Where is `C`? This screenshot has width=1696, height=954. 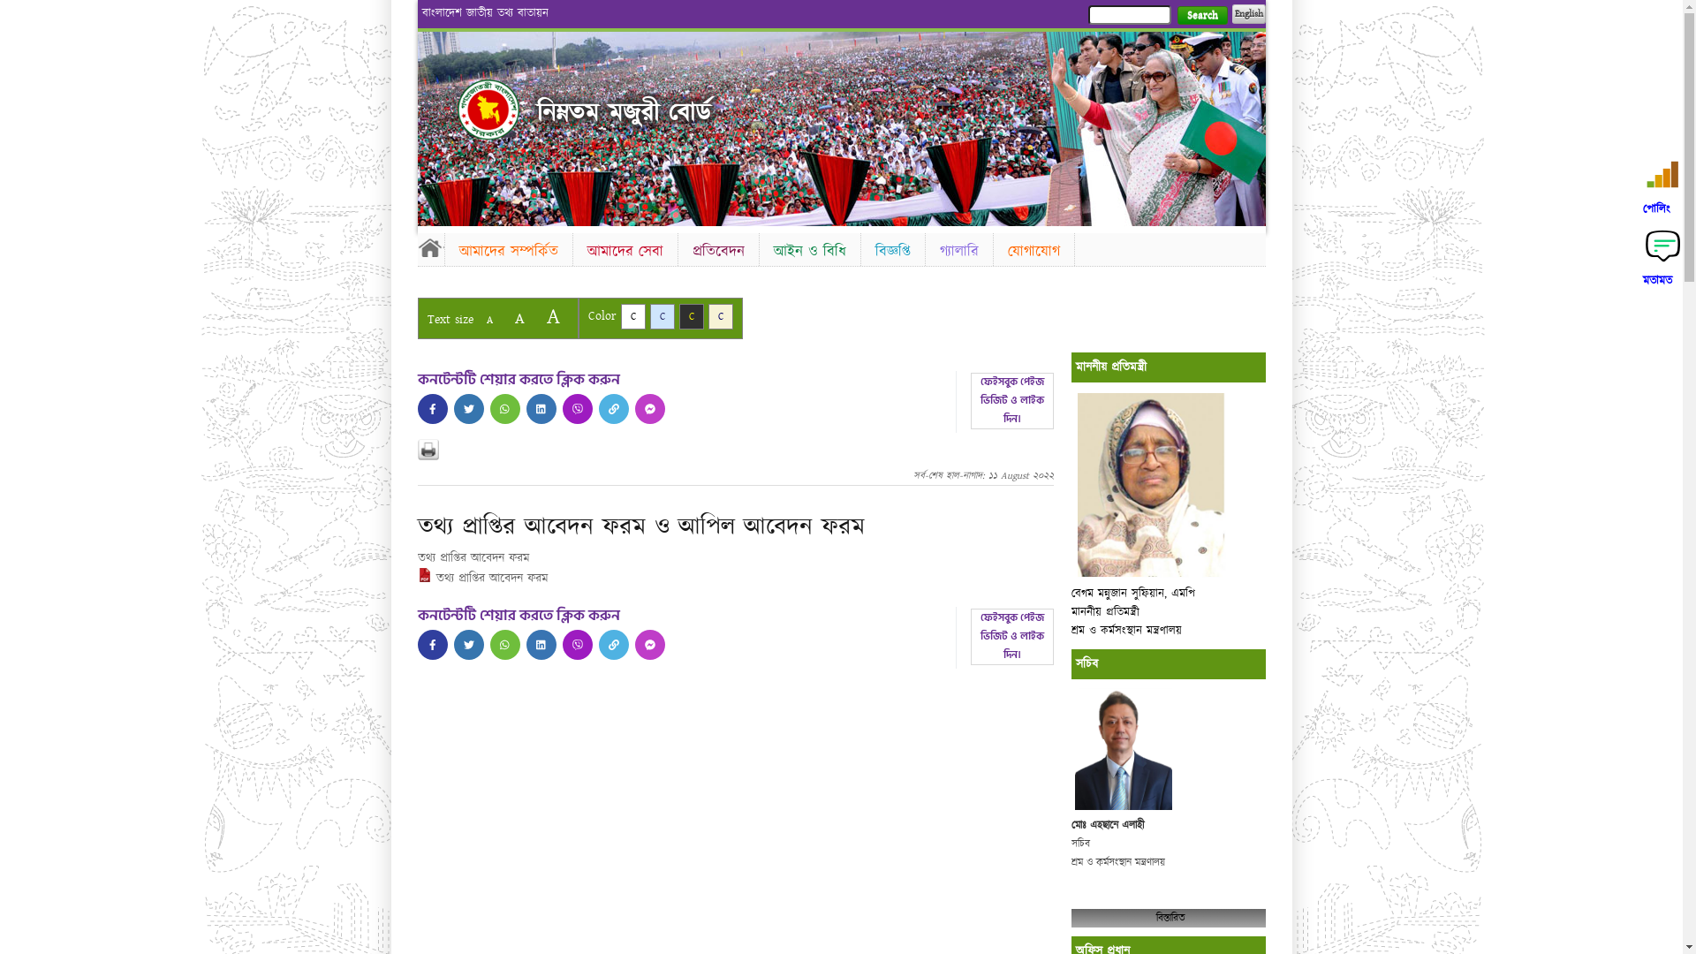 C is located at coordinates (632, 316).